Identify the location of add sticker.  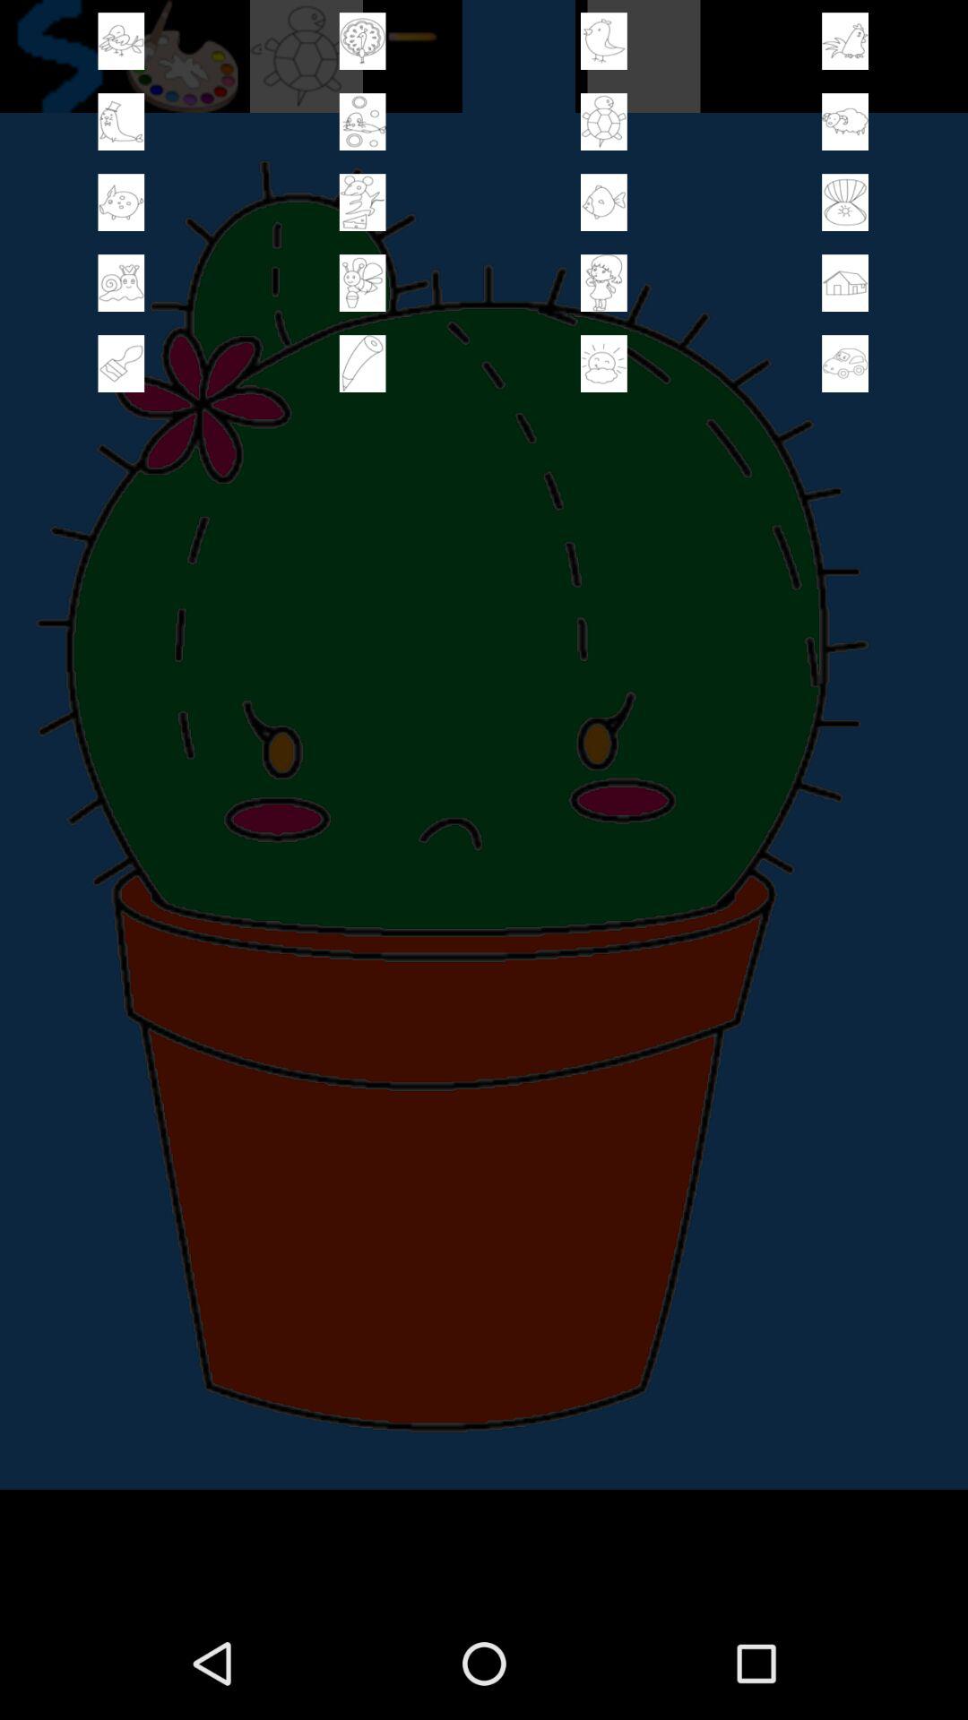
(604, 364).